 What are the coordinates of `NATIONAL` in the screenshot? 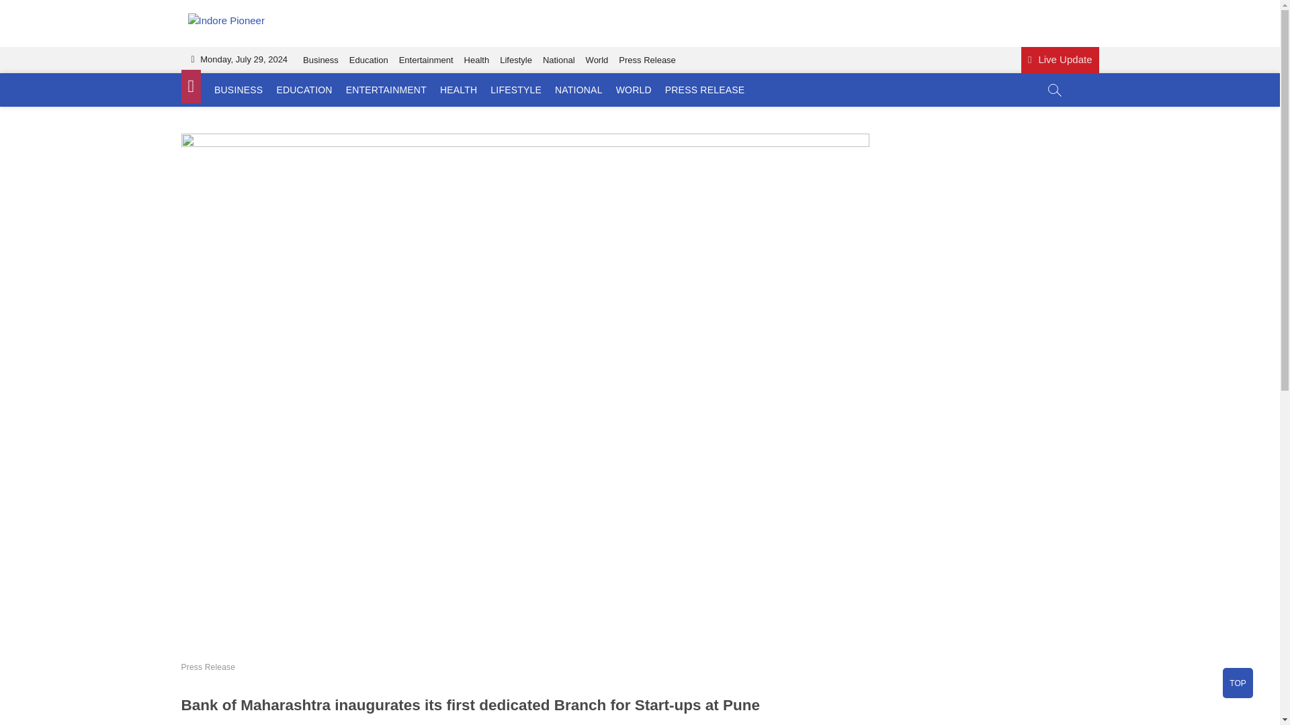 It's located at (578, 90).